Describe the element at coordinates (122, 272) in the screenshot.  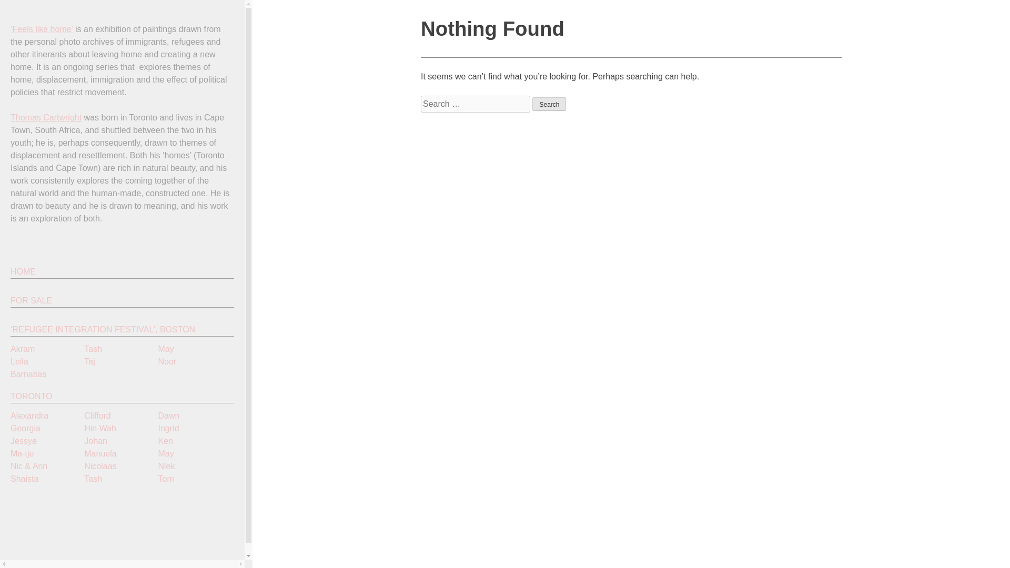
I see `HOME` at that location.